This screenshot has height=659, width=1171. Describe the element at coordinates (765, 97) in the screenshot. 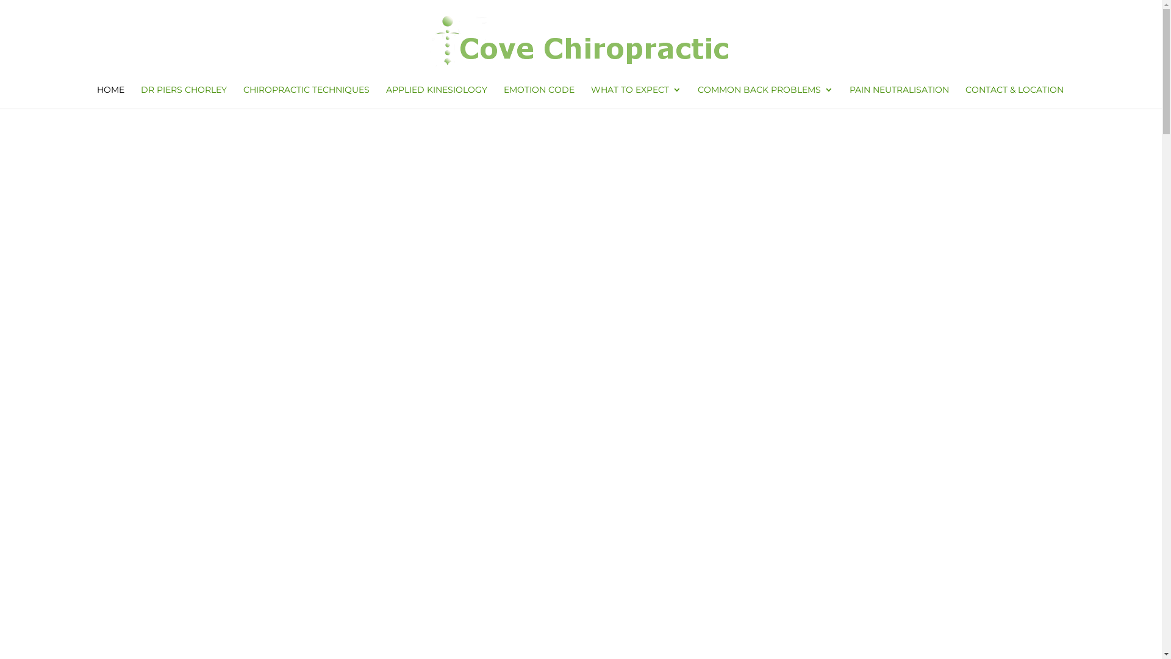

I see `COMMON BACK PROBLEMS` at that location.